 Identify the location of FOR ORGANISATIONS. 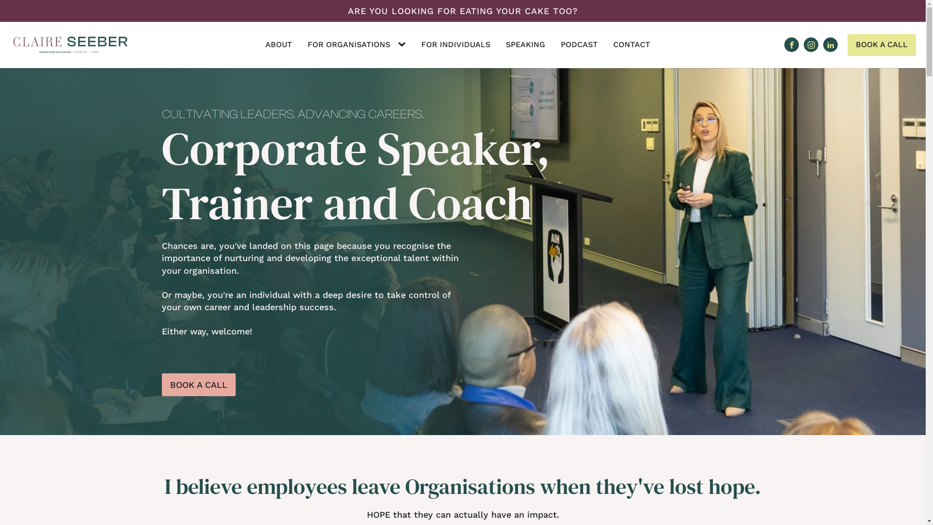
(349, 45).